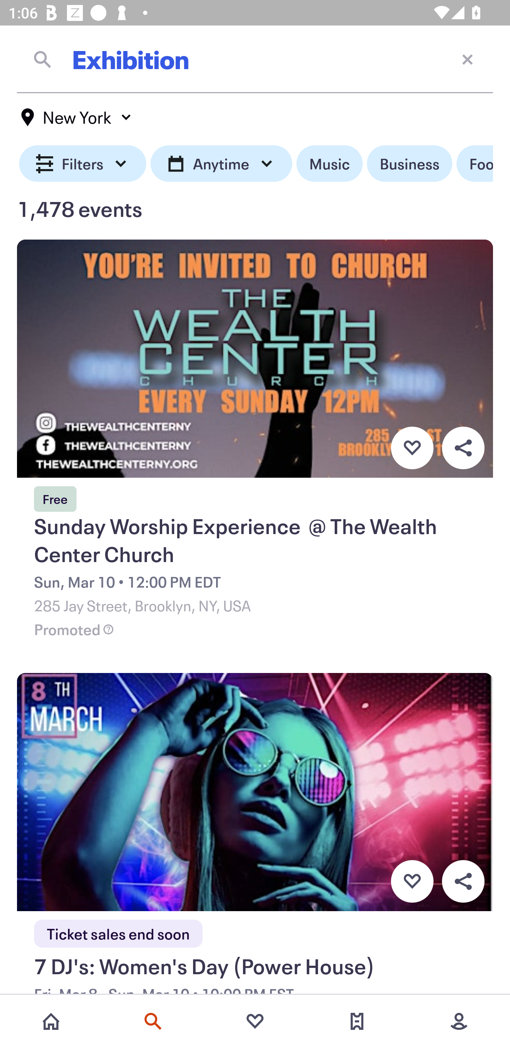 Image resolution: width=510 pixels, height=1049 pixels. What do you see at coordinates (357, 1021) in the screenshot?
I see `Tickets` at bounding box center [357, 1021].